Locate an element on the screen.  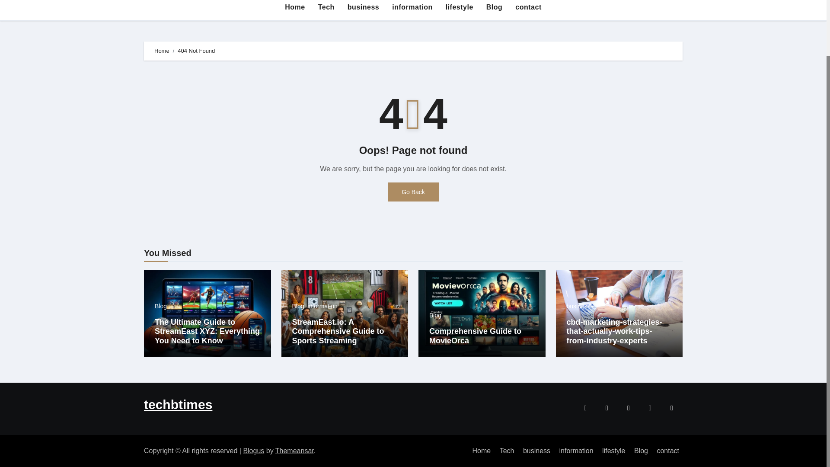
lifestyle is located at coordinates (459, 8).